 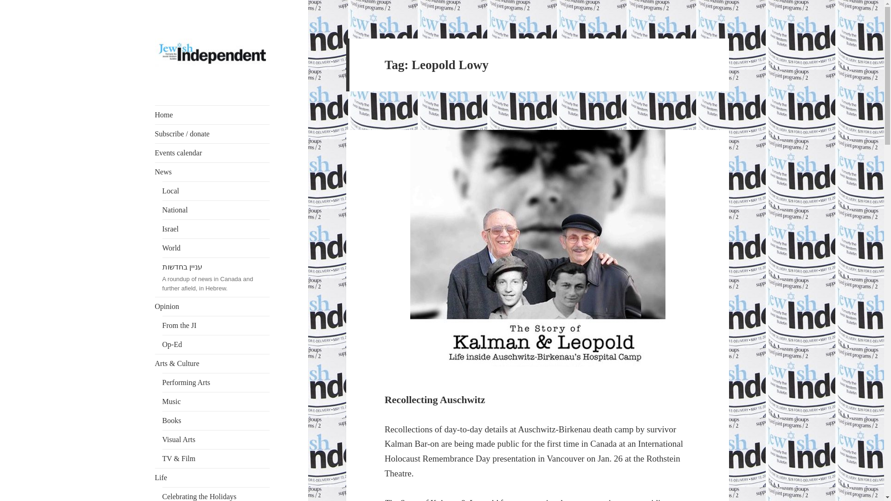 What do you see at coordinates (216, 494) in the screenshot?
I see `Celebrating the Holidays` at bounding box center [216, 494].